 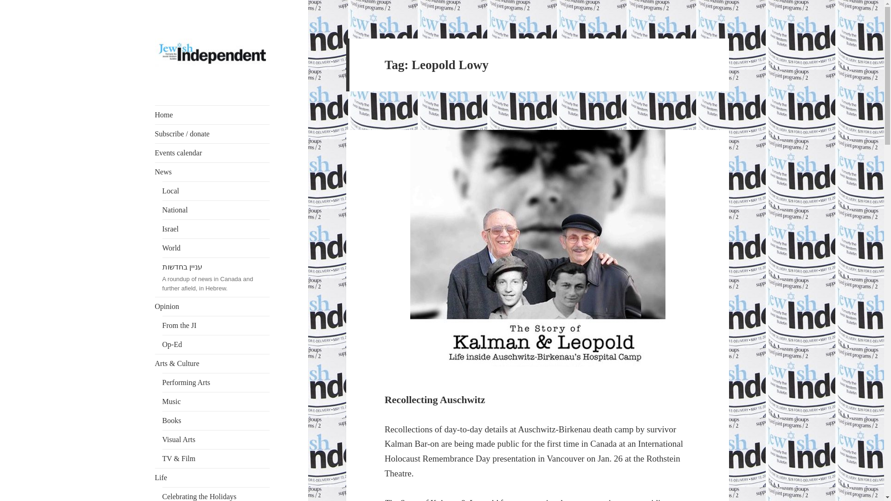 What do you see at coordinates (216, 494) in the screenshot?
I see `Celebrating the Holidays` at bounding box center [216, 494].